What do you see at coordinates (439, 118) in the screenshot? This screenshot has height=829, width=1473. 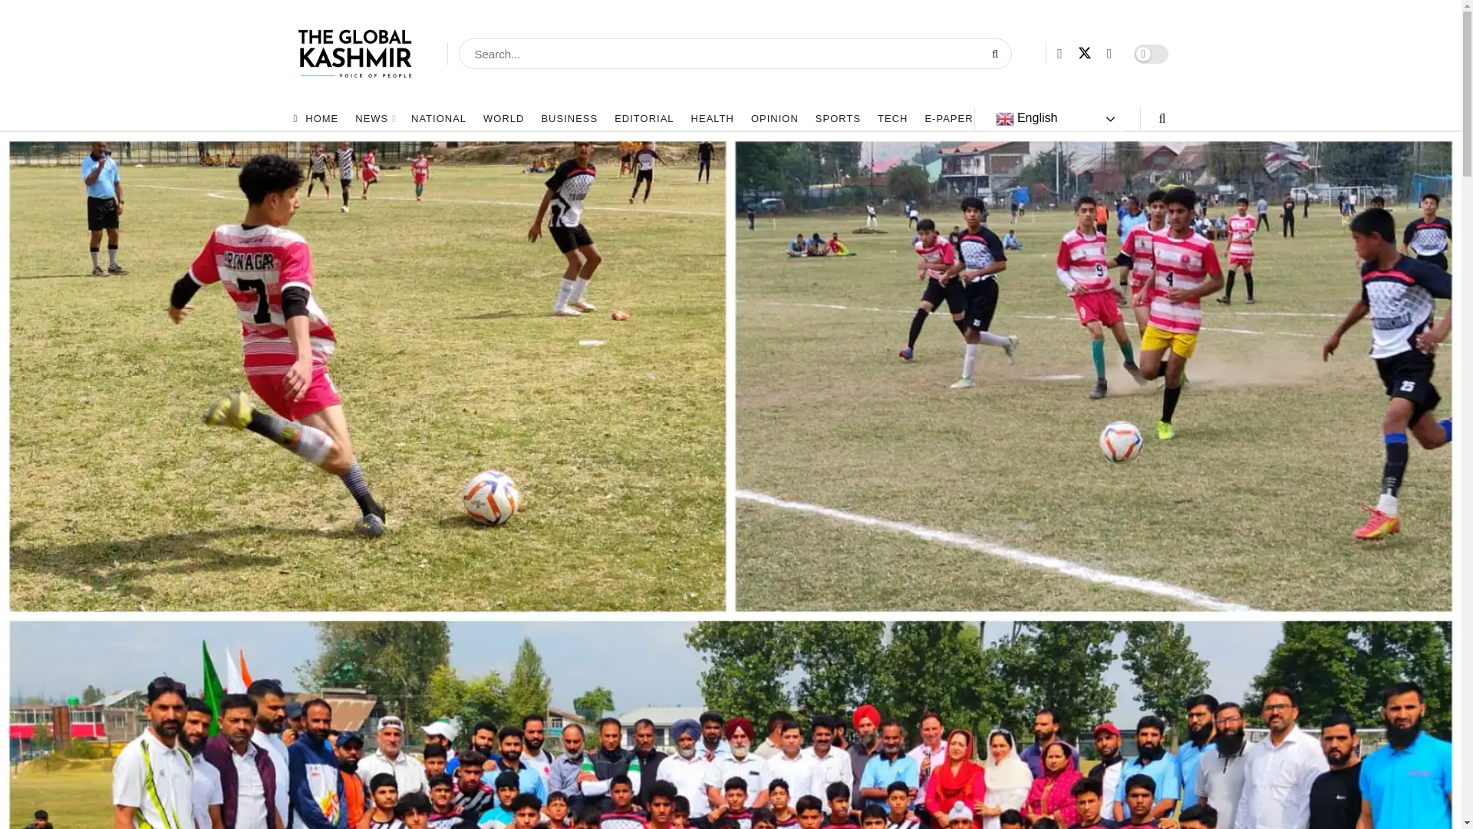 I see `NATIONAL` at bounding box center [439, 118].